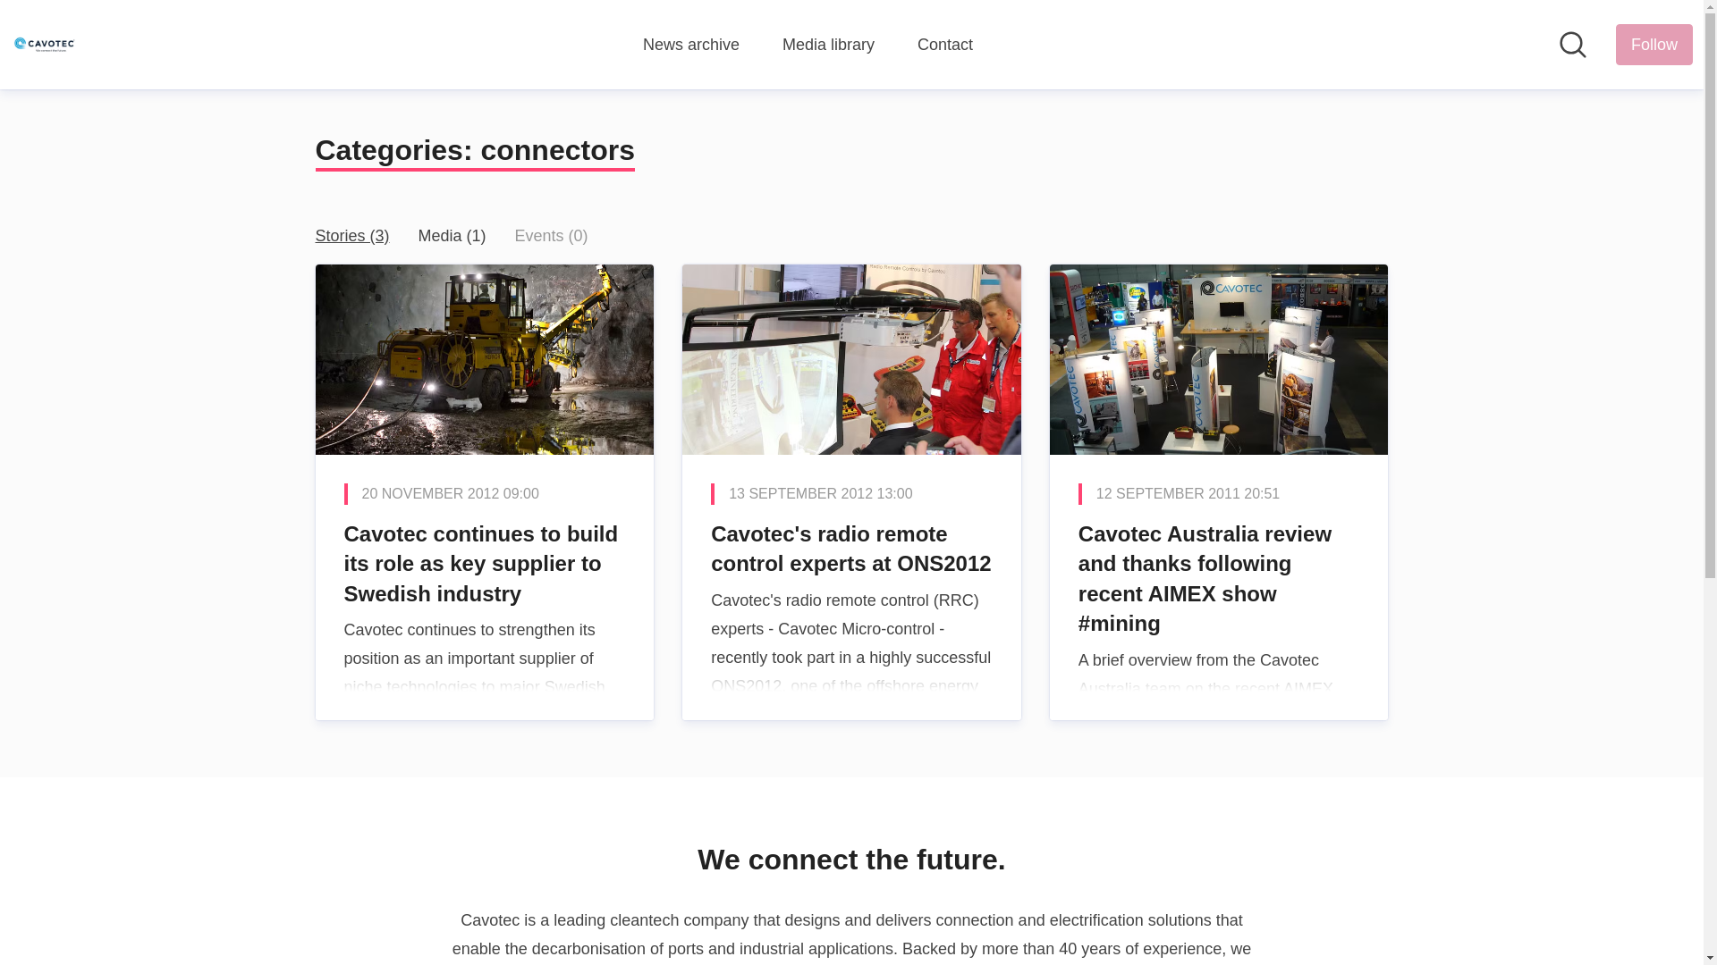  I want to click on News archive, so click(690, 45).